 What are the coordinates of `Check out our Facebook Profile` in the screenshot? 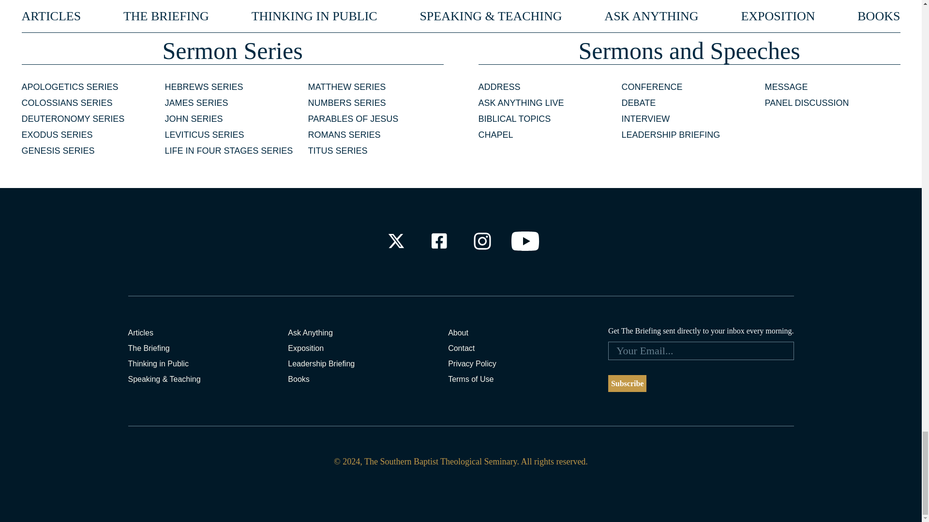 It's located at (438, 241).